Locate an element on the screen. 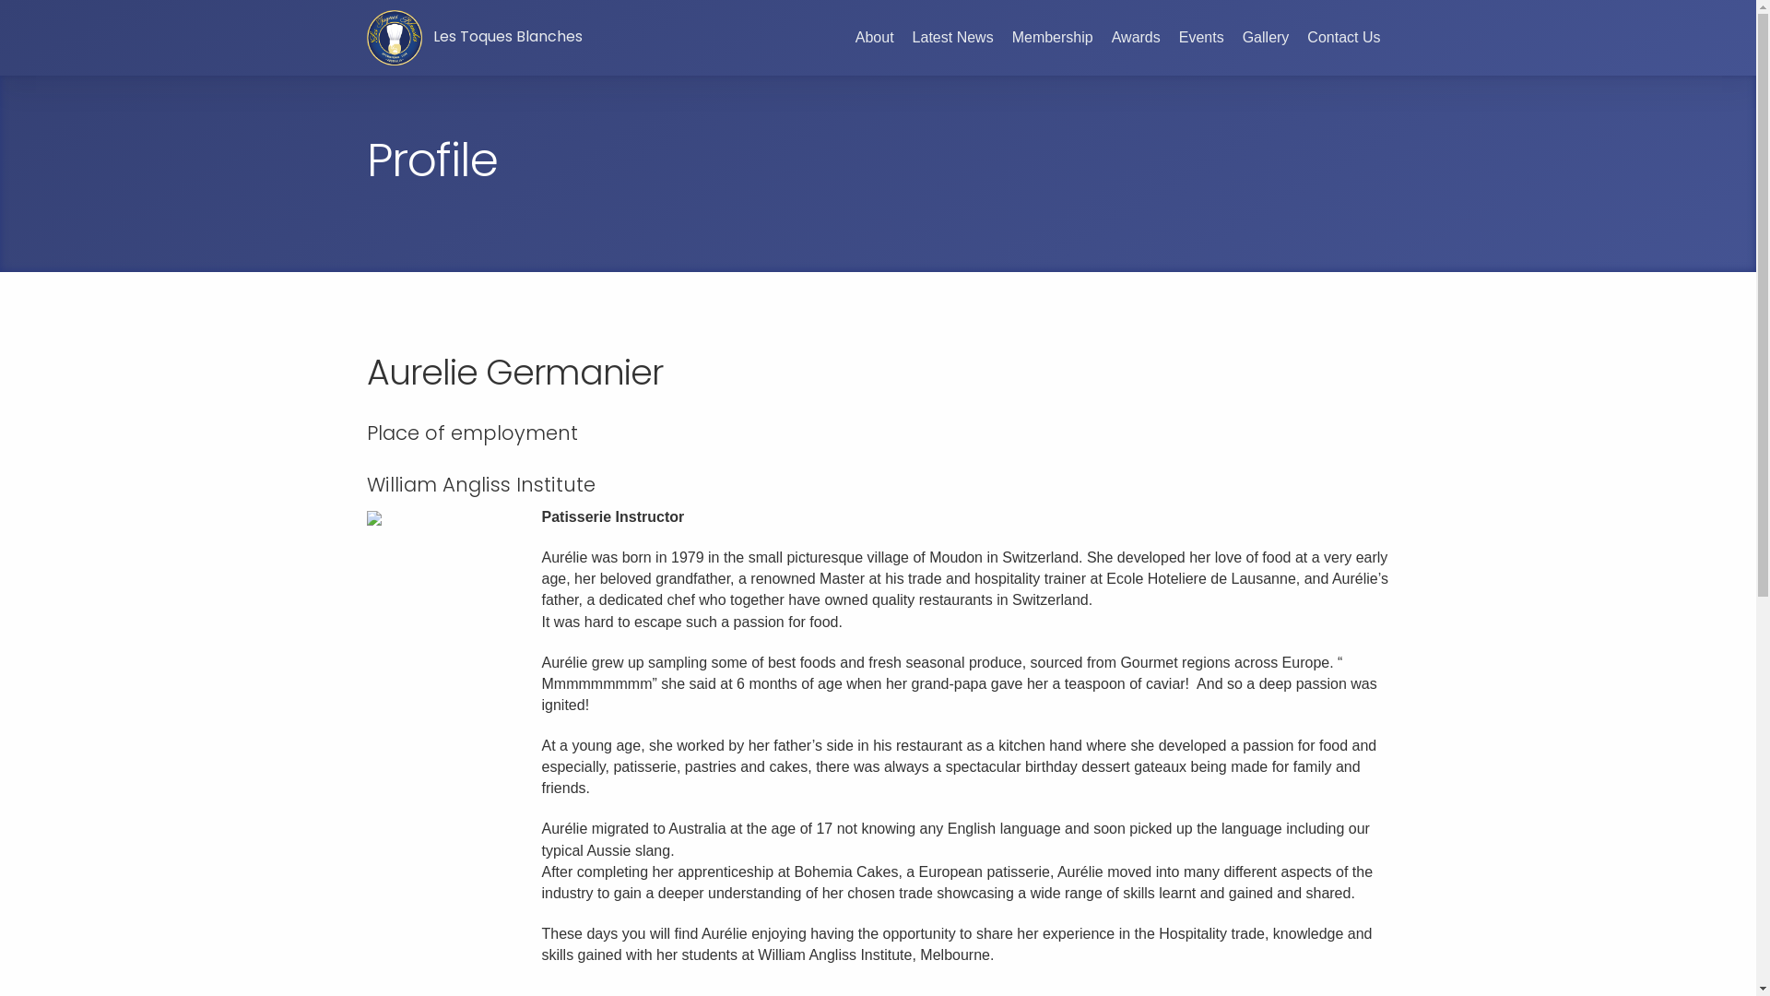  Gallery is located at coordinates (1267, 37).